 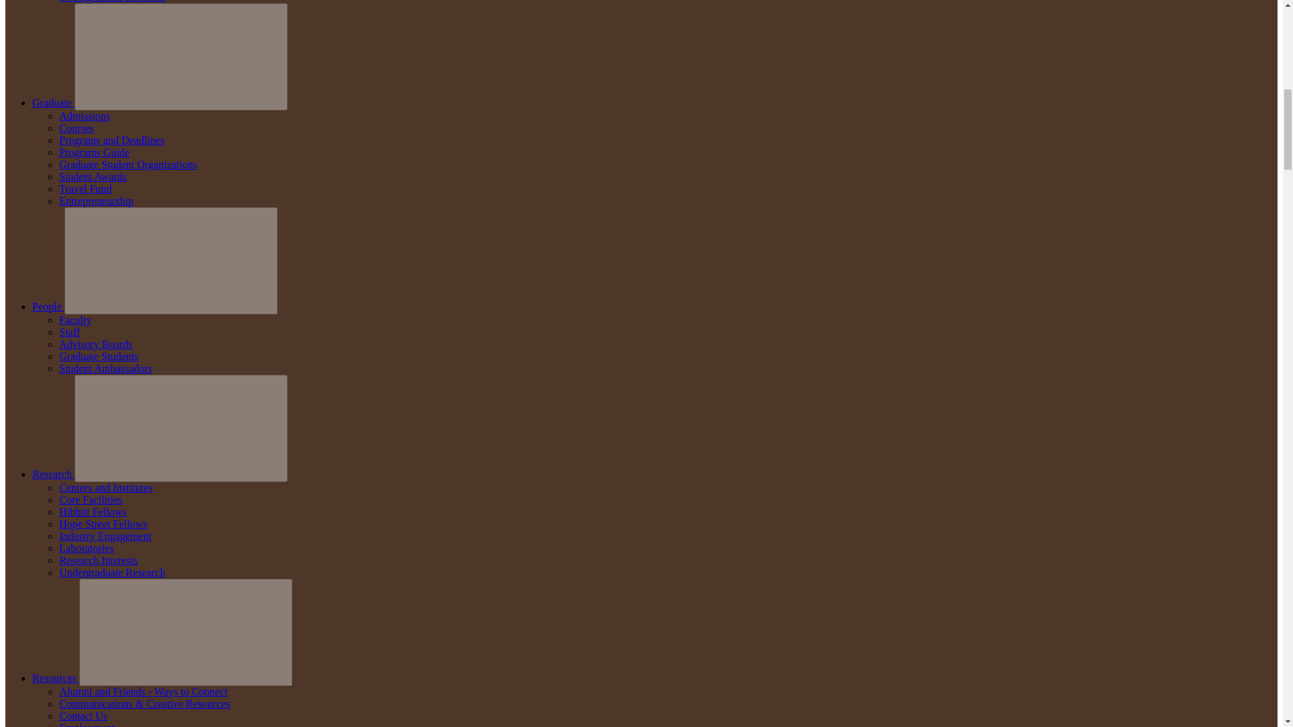 What do you see at coordinates (75, 319) in the screenshot?
I see `Faculty` at bounding box center [75, 319].